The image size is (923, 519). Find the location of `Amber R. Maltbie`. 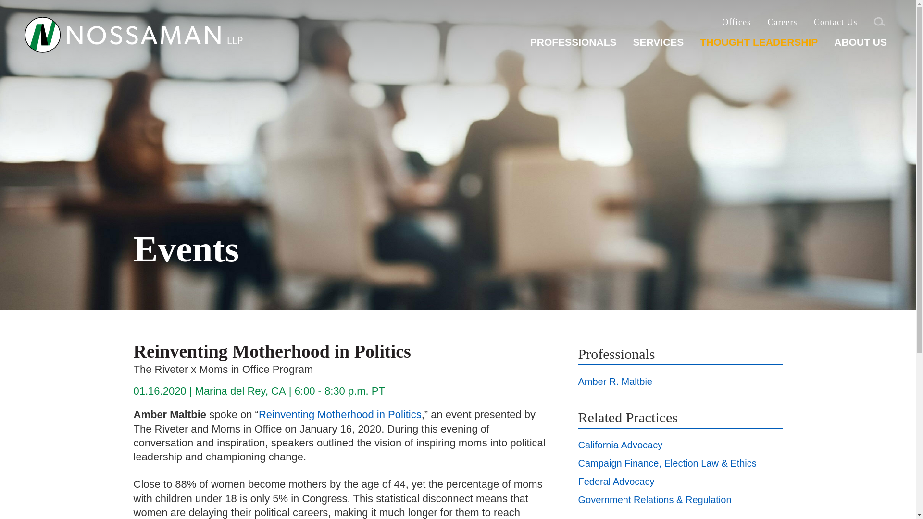

Amber R. Maltbie is located at coordinates (615, 85).